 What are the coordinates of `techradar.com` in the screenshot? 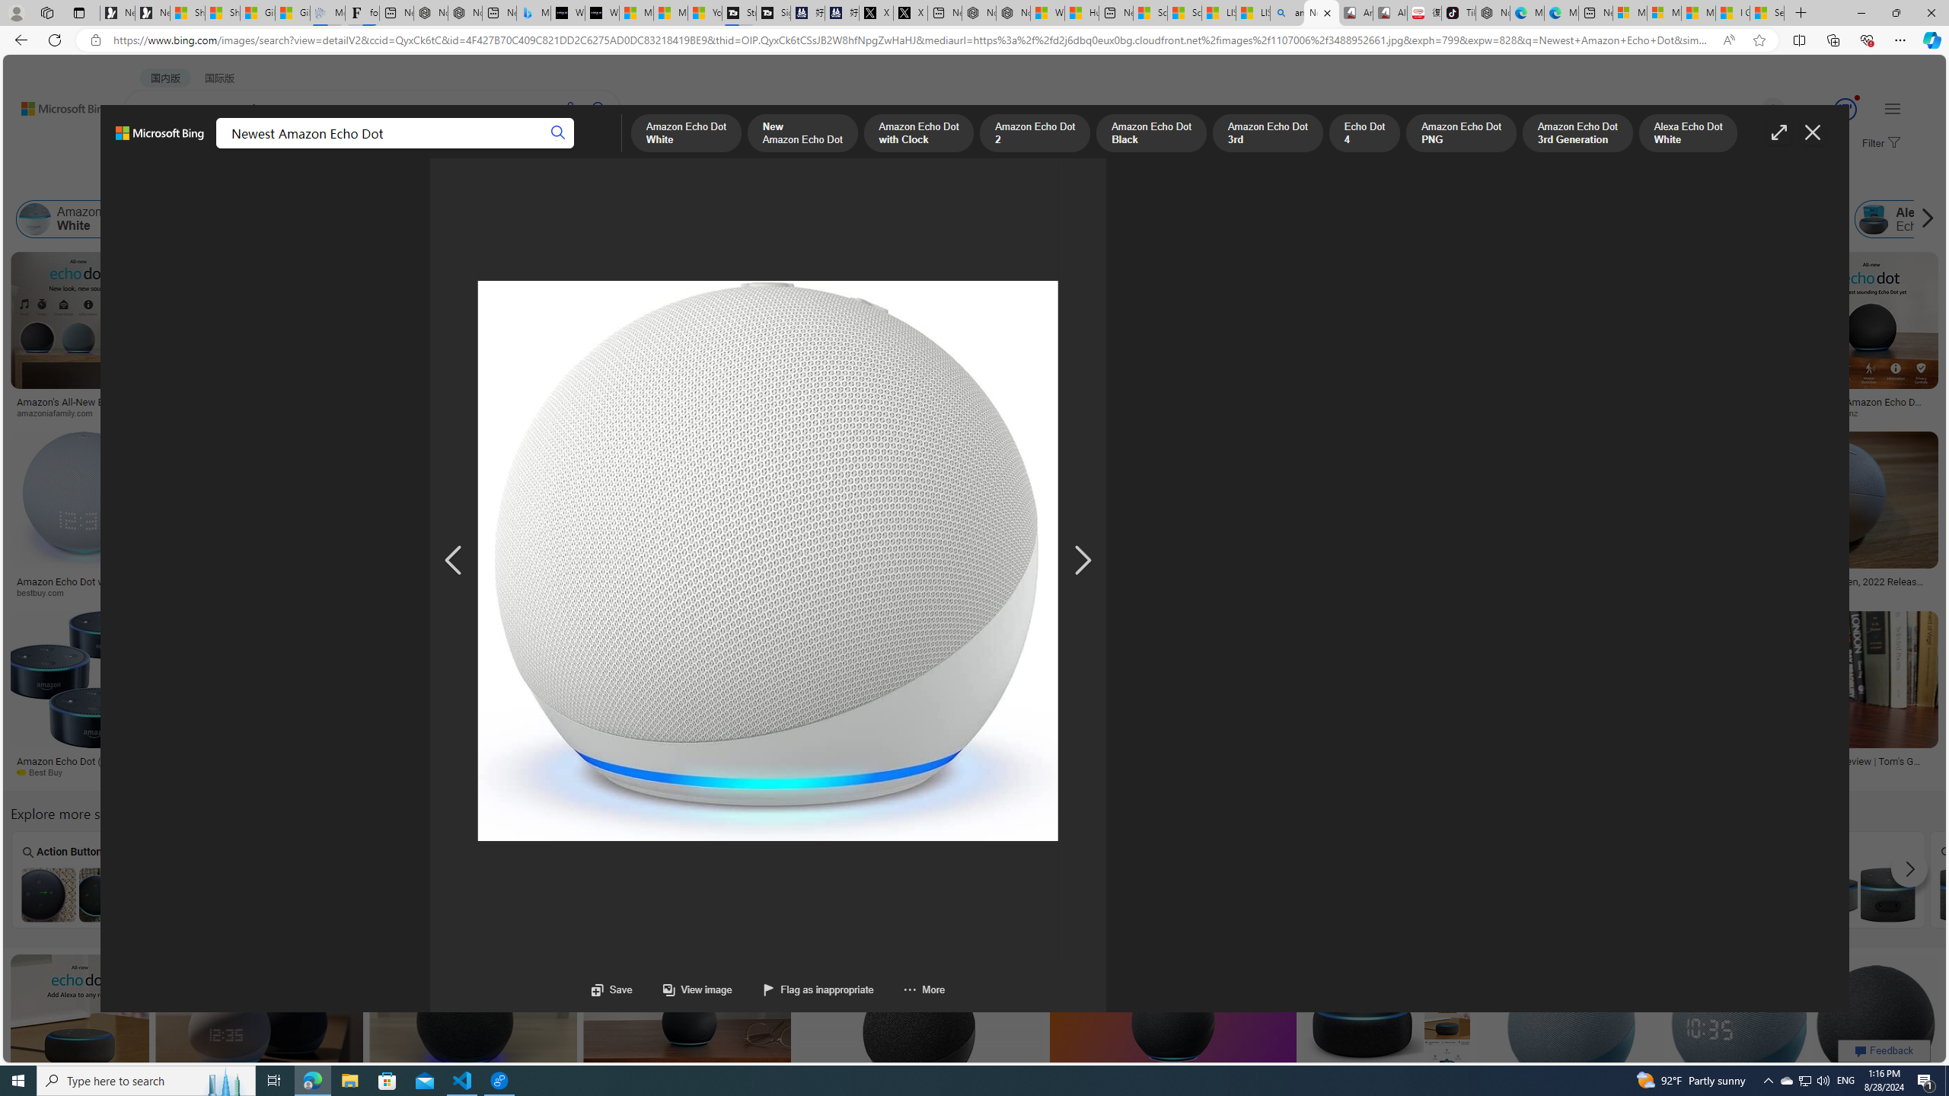 It's located at (377, 772).